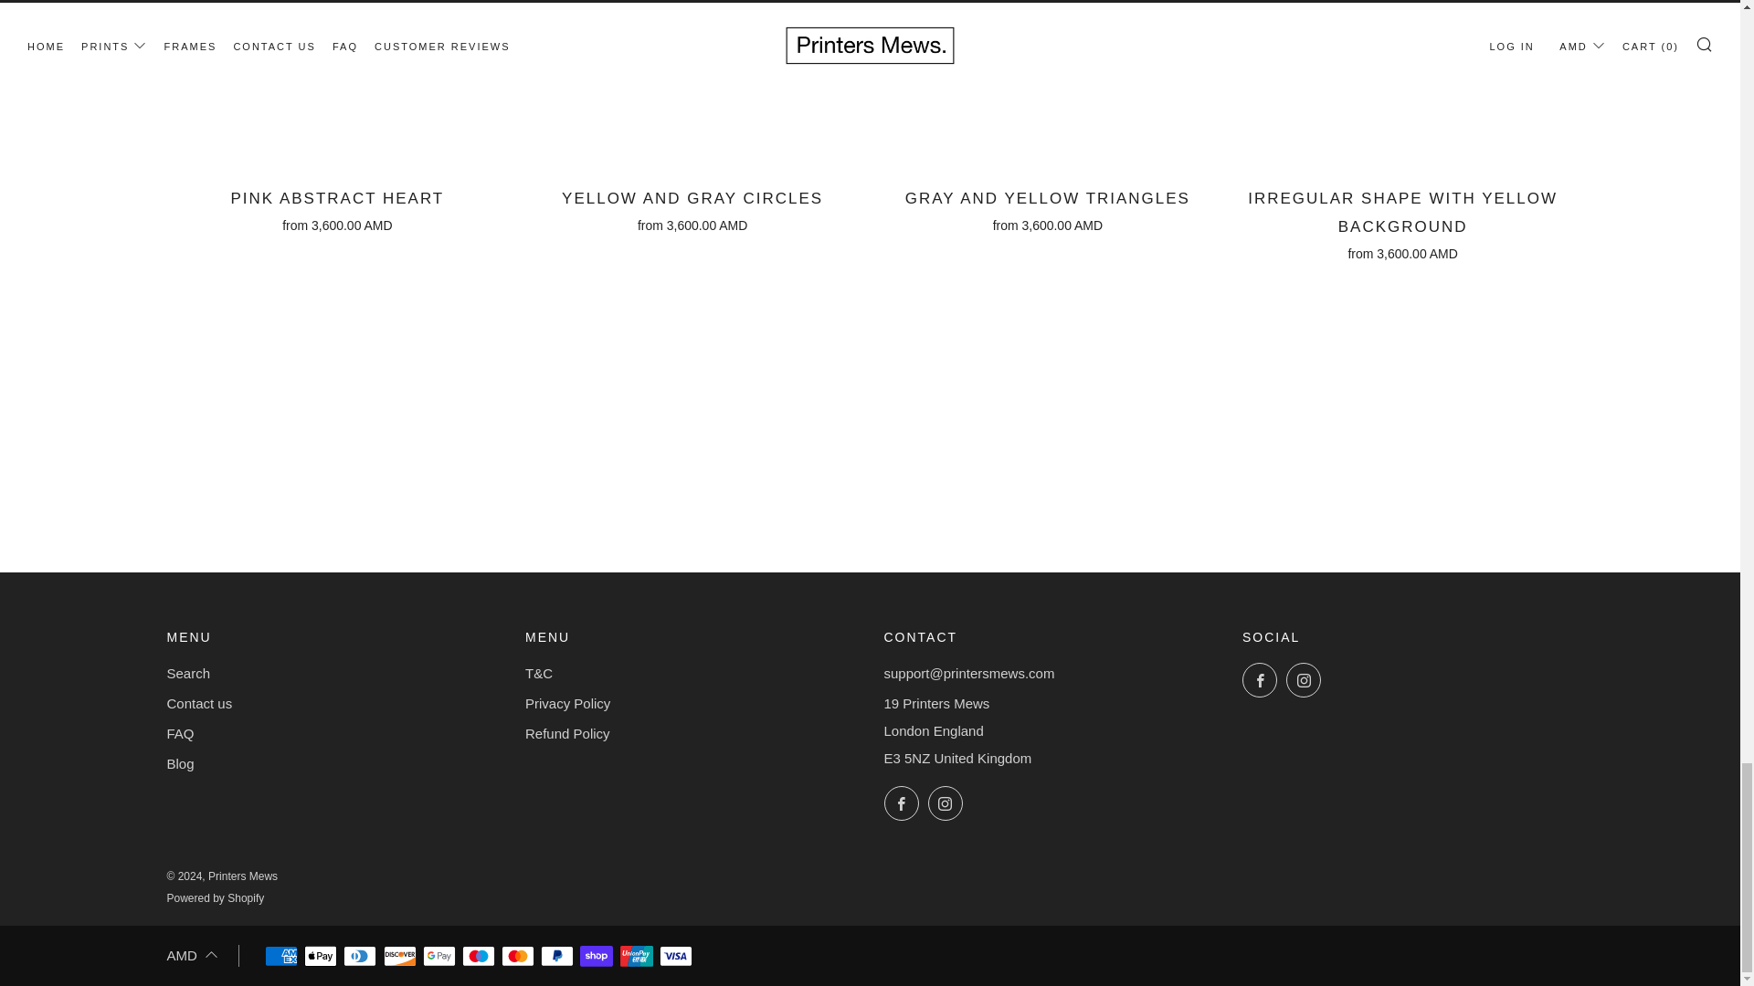 Image resolution: width=1754 pixels, height=986 pixels. I want to click on Gray and Yellow Triangles, so click(1048, 208).